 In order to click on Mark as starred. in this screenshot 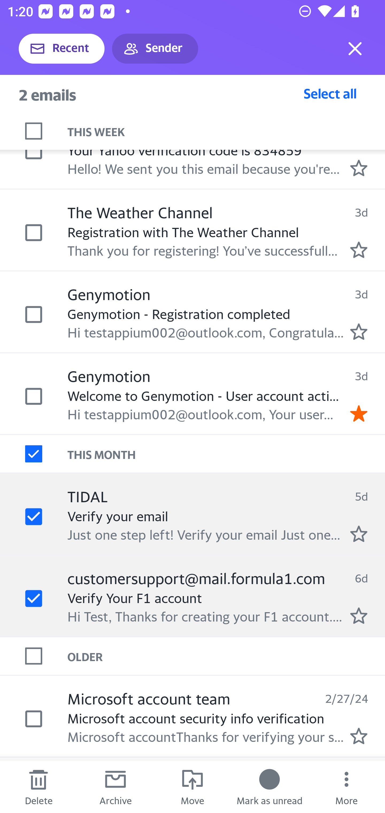, I will do `click(359, 616)`.